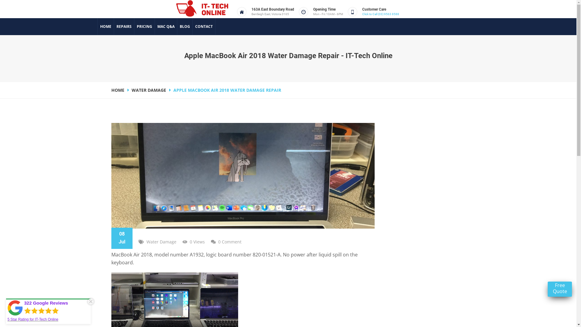  I want to click on MAC Q&A, so click(166, 27).